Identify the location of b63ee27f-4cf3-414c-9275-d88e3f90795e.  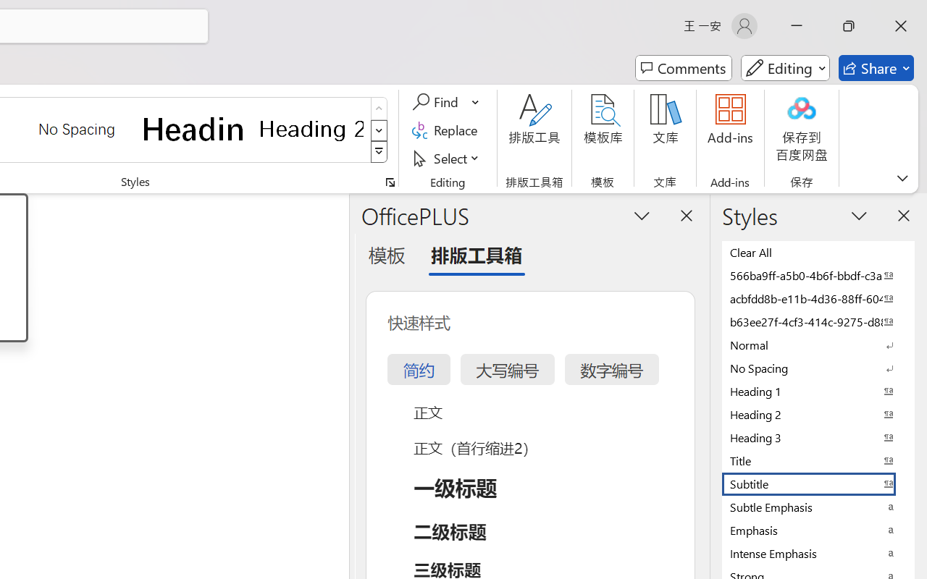
(818, 321).